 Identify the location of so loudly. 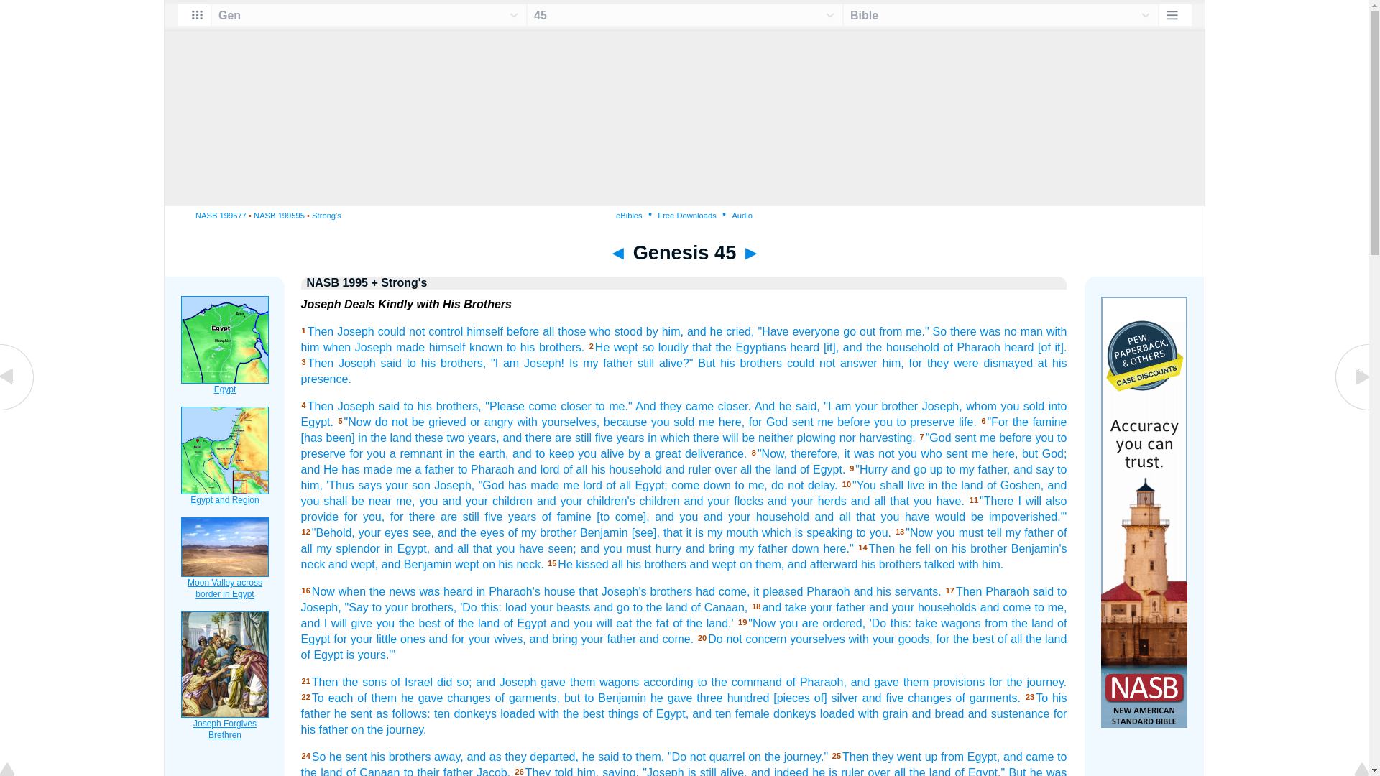
(664, 348).